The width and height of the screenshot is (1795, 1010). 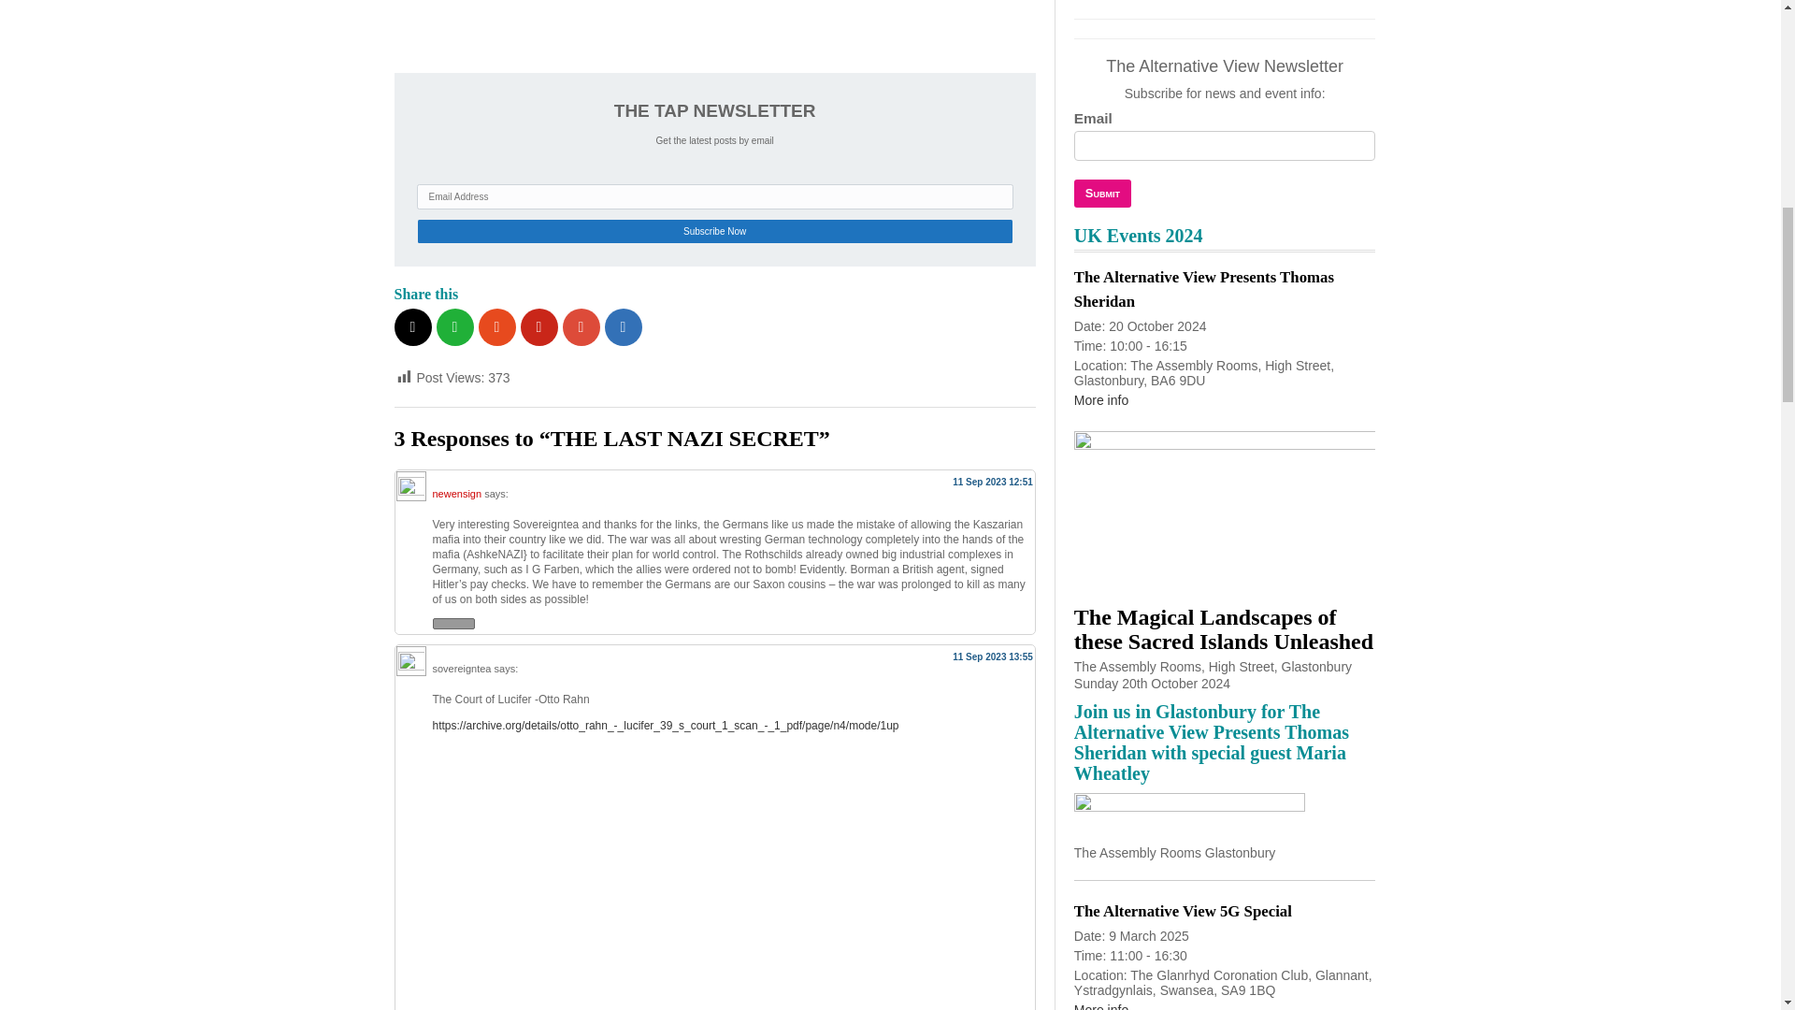 What do you see at coordinates (714, 232) in the screenshot?
I see `Subscribe Now` at bounding box center [714, 232].